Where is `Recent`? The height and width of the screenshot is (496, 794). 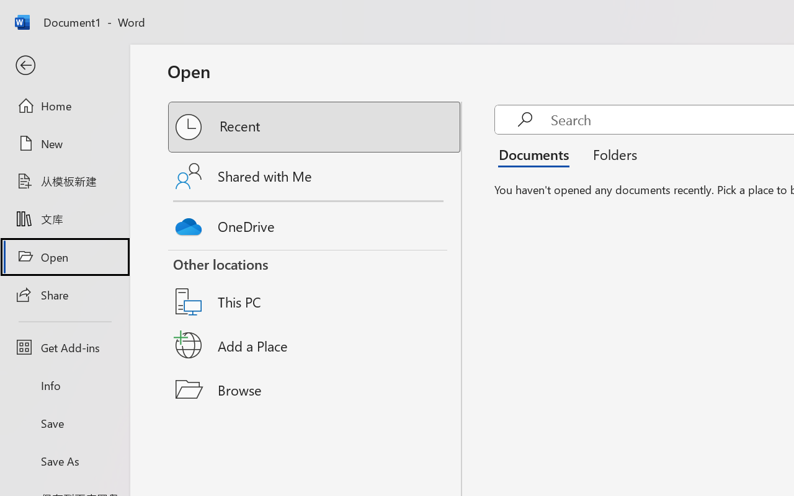
Recent is located at coordinates (315, 127).